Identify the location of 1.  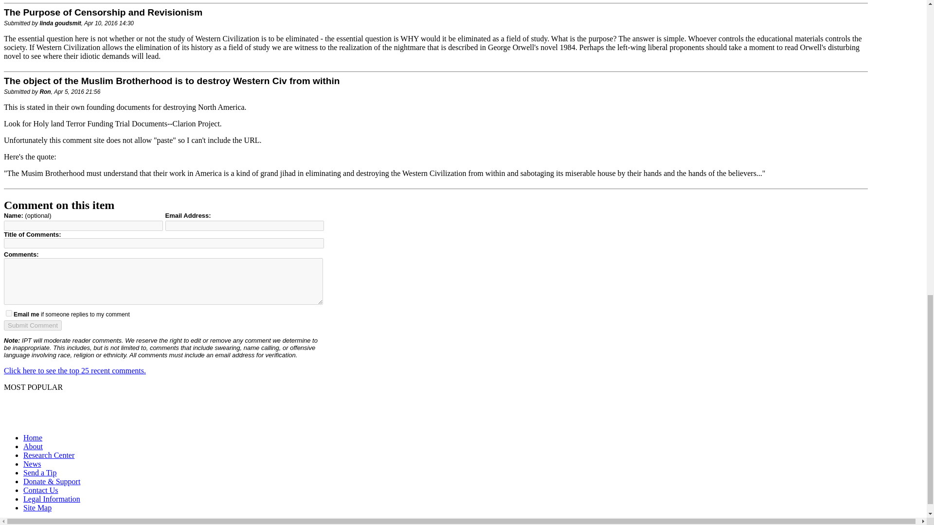
(9, 313).